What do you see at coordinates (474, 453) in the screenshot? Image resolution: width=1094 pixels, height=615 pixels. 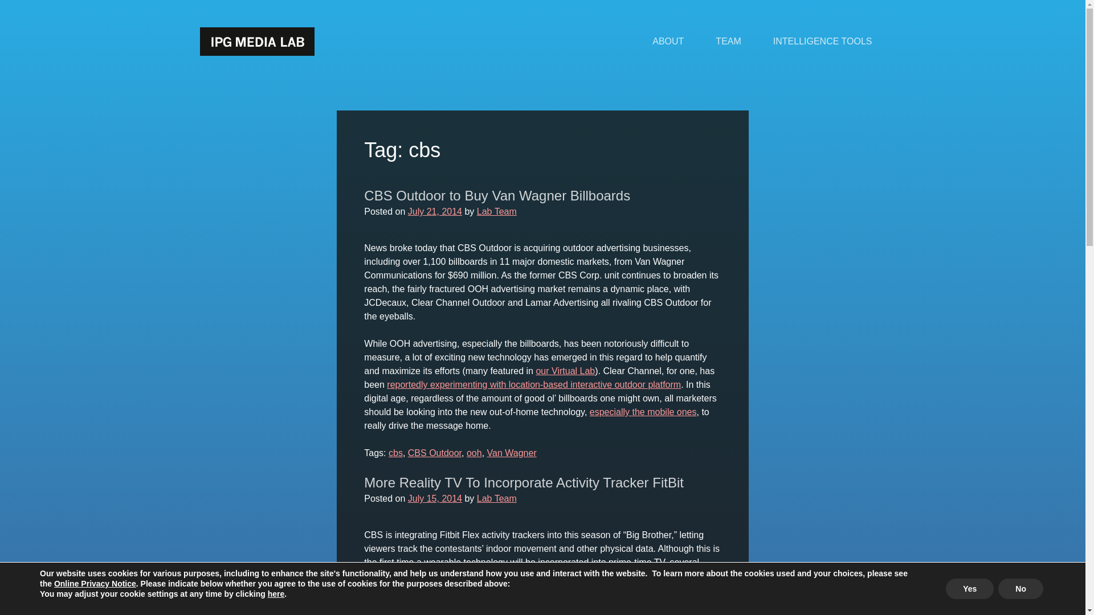 I see `ooh` at bounding box center [474, 453].